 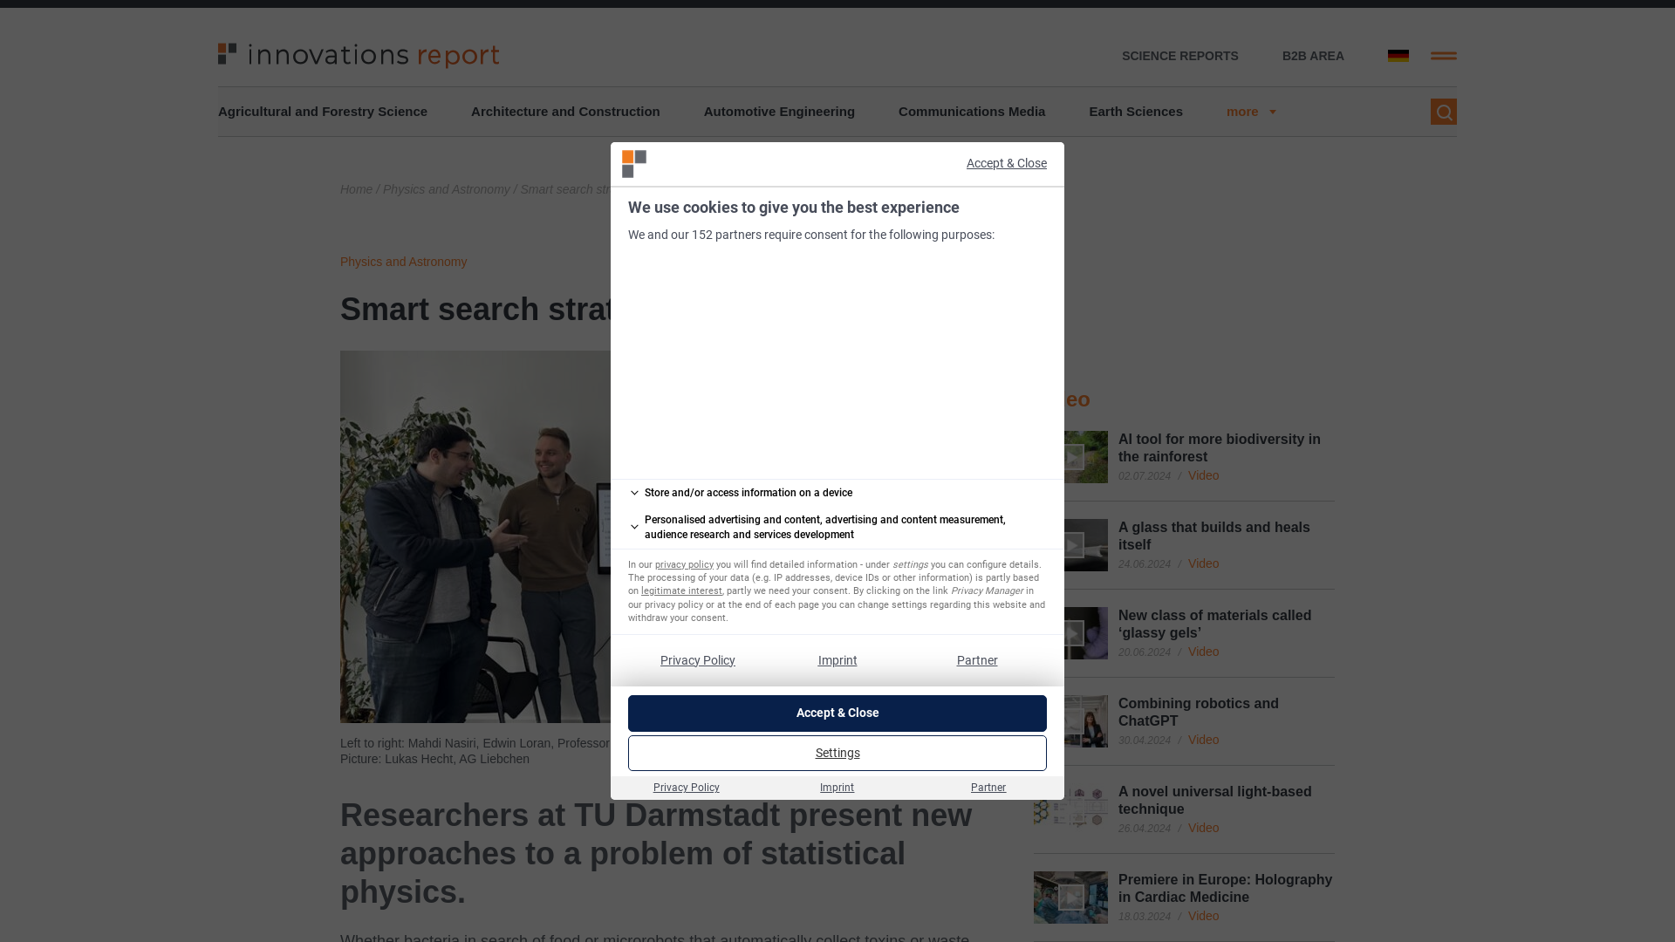 What do you see at coordinates (778, 112) in the screenshot?
I see `Automotive Engineering` at bounding box center [778, 112].